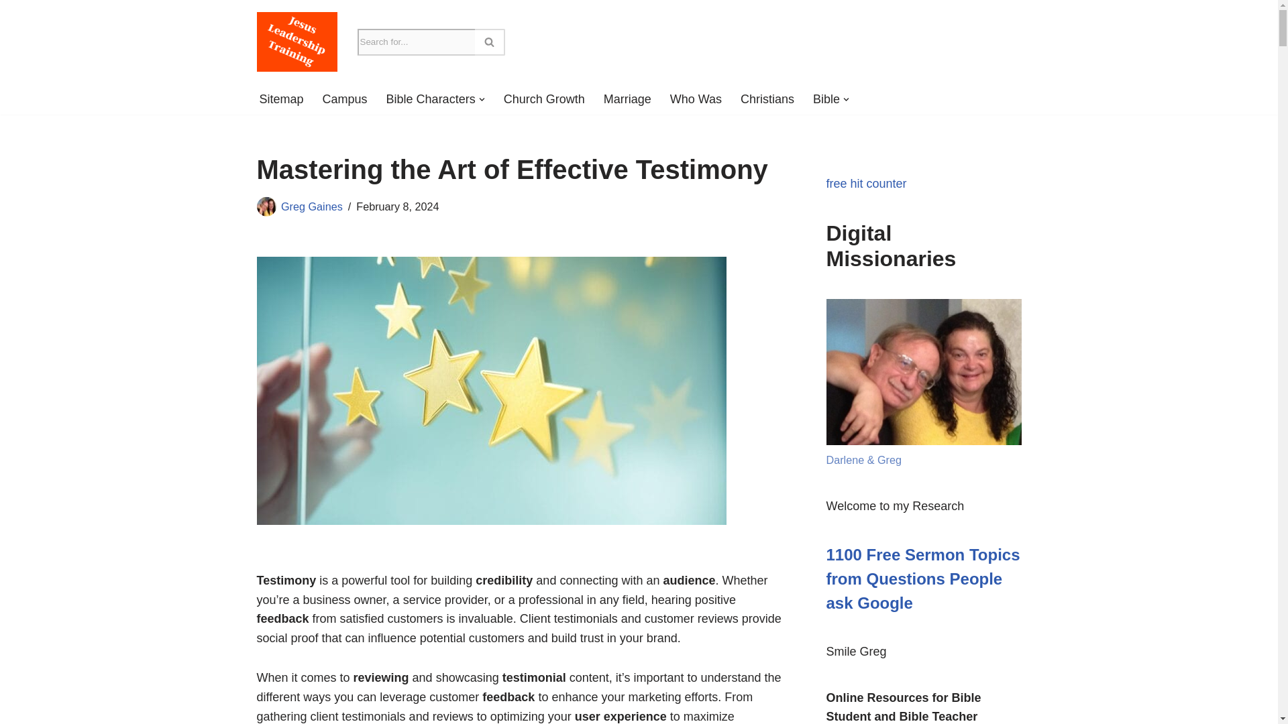  I want to click on Bible, so click(826, 99).